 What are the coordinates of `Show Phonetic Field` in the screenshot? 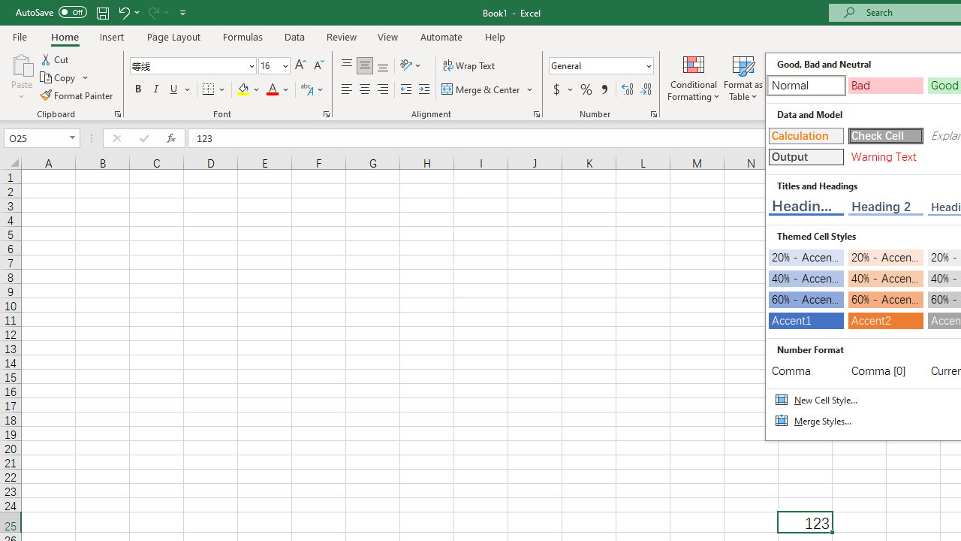 It's located at (312, 90).